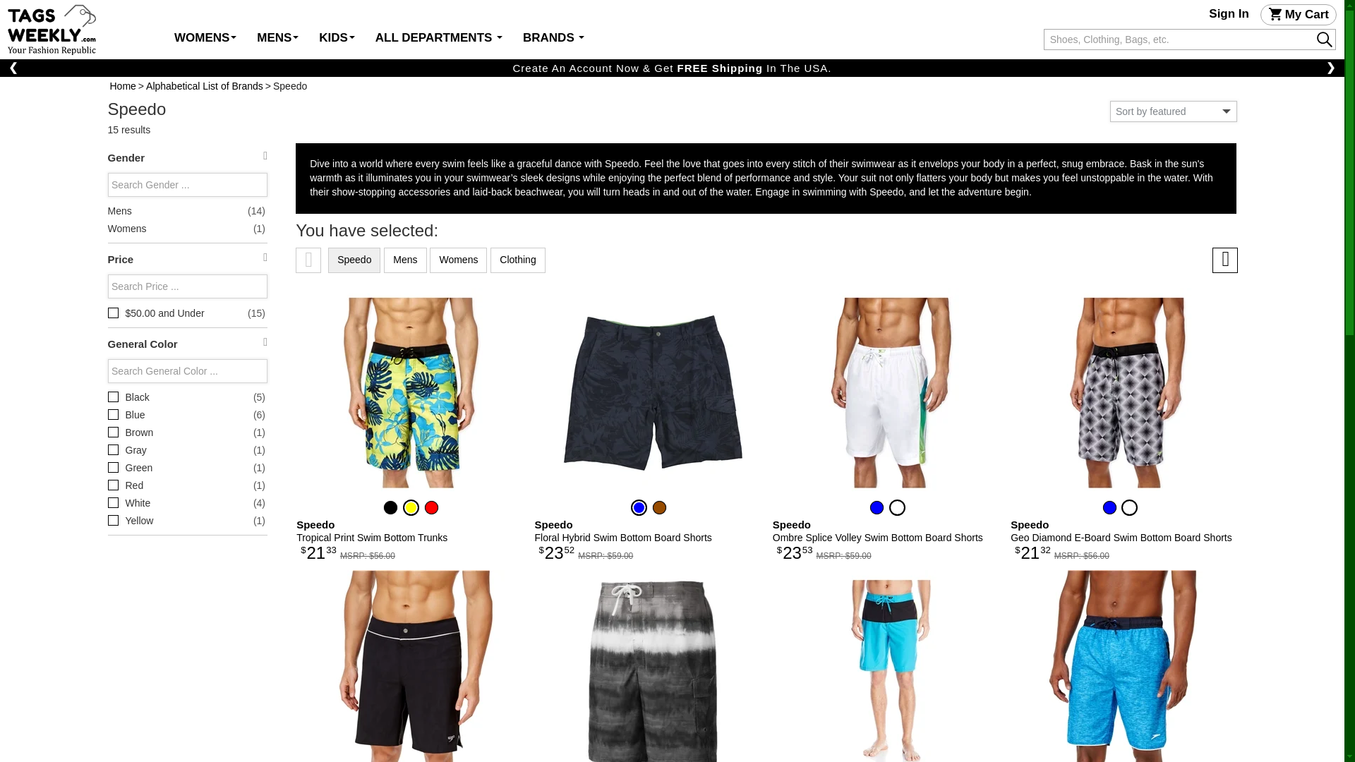  I want to click on 16947, so click(112, 432).